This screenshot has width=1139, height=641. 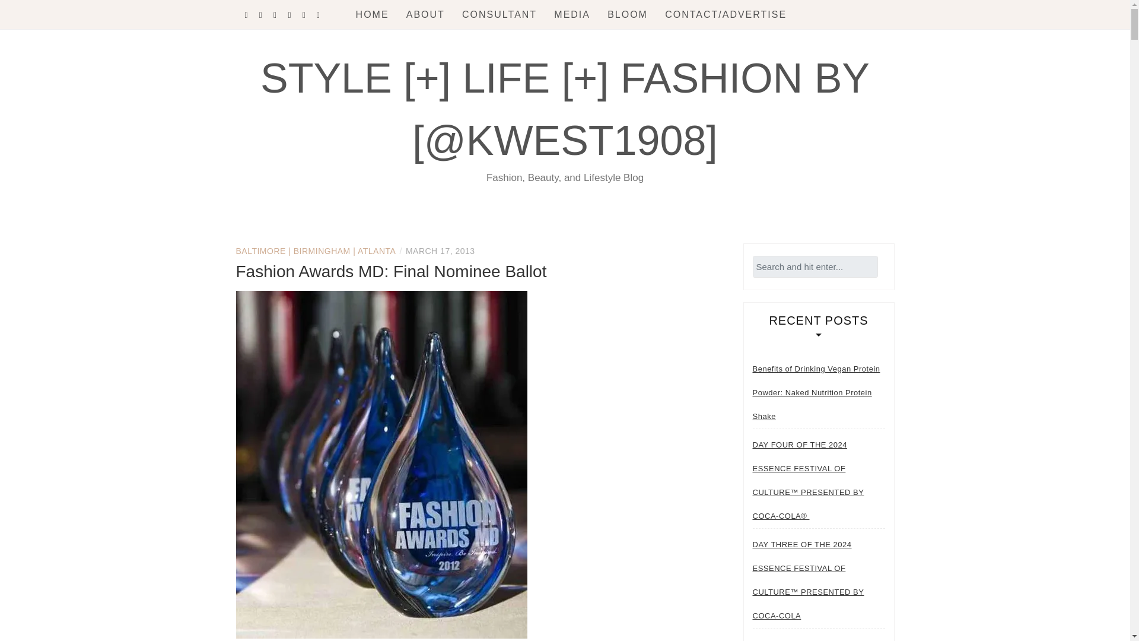 What do you see at coordinates (628, 14) in the screenshot?
I see `BLOOM` at bounding box center [628, 14].